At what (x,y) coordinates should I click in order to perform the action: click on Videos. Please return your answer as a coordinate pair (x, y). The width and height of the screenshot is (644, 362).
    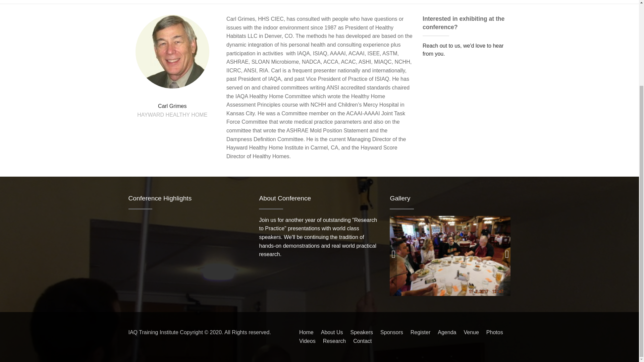
    Looking at the image, I should click on (307, 341).